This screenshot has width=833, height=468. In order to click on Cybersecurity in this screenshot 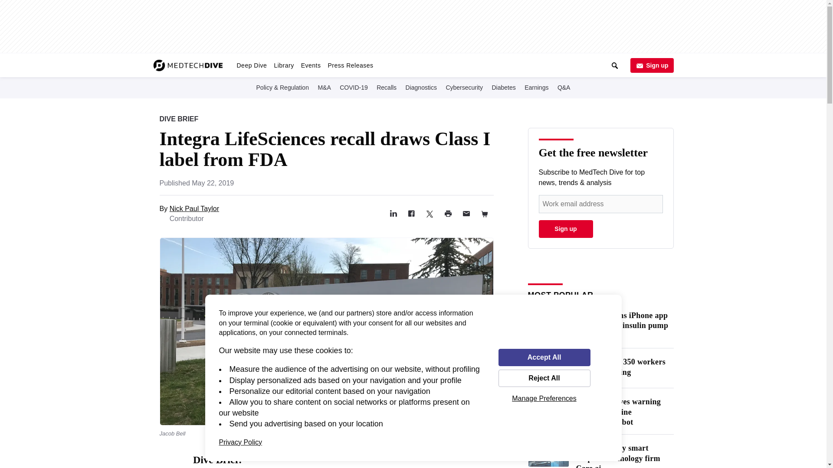, I will do `click(464, 87)`.